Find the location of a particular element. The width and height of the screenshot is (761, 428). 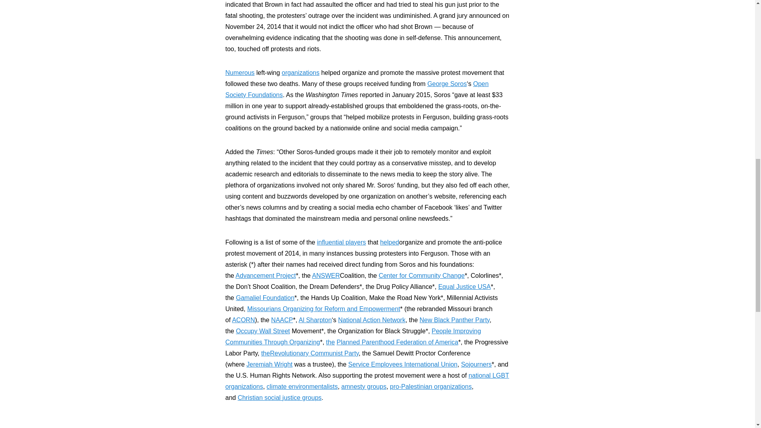

Al Sharpton is located at coordinates (315, 320).